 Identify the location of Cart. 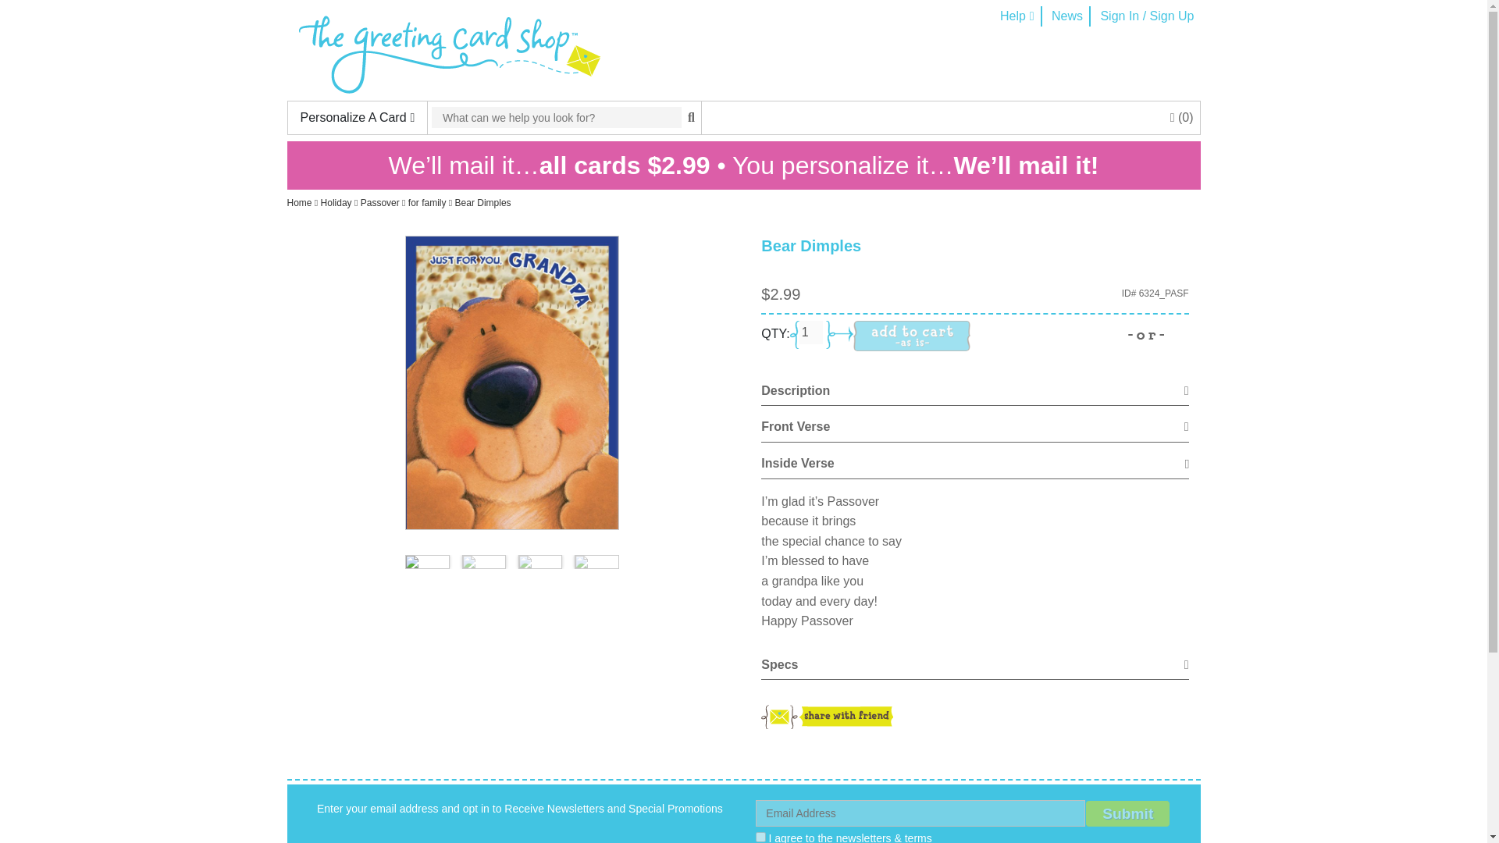
(1182, 117).